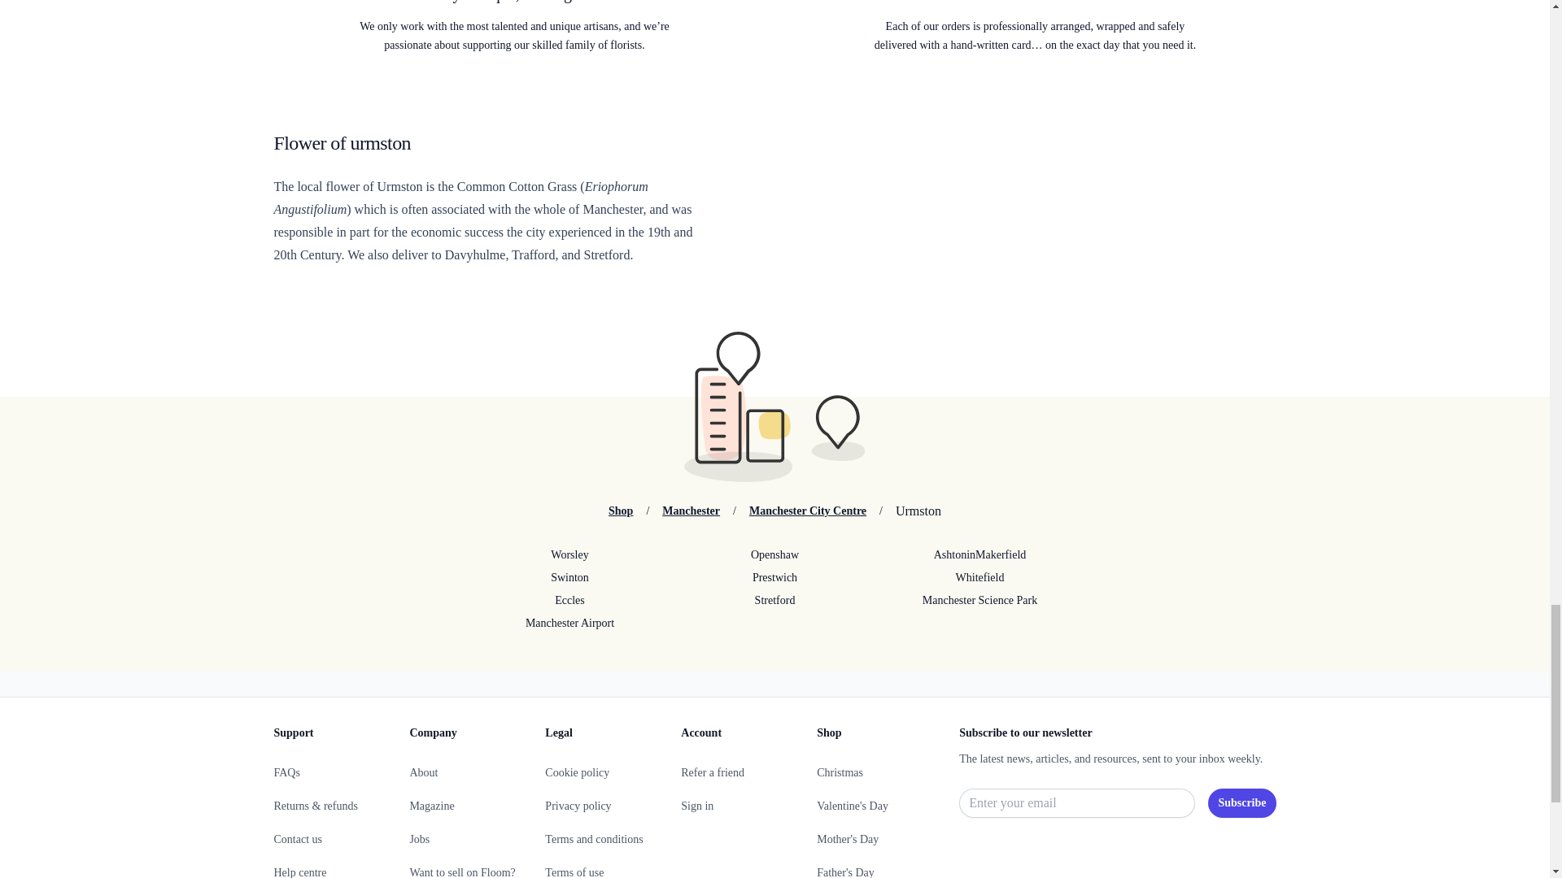 The width and height of the screenshot is (1562, 878). Describe the element at coordinates (980, 601) in the screenshot. I see `Manchester Science Park` at that location.